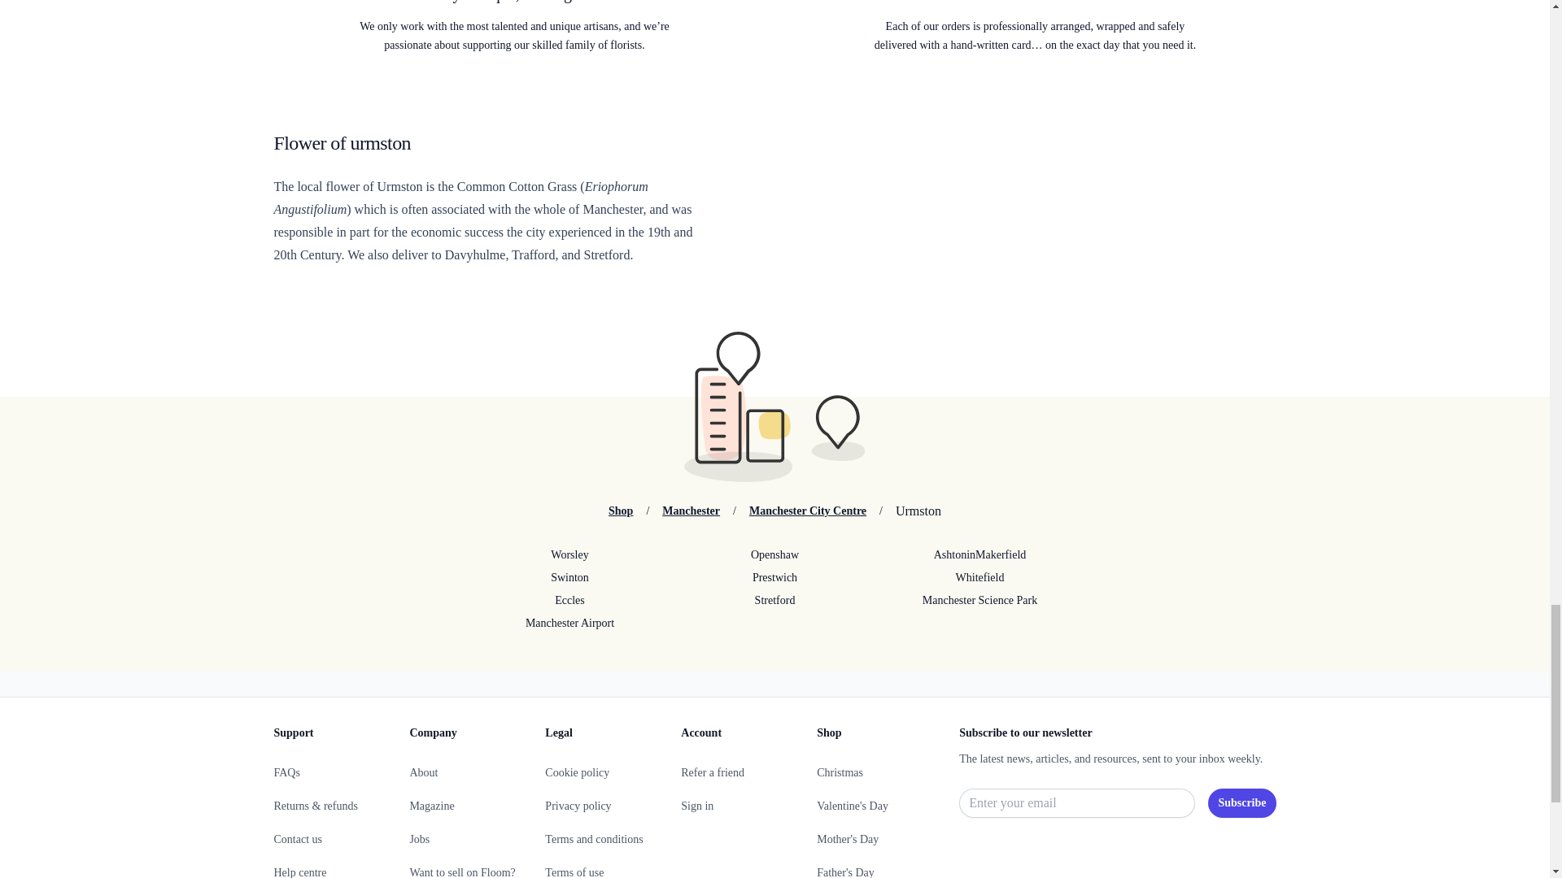 The width and height of the screenshot is (1562, 878). Describe the element at coordinates (980, 601) in the screenshot. I see `Manchester Science Park` at that location.